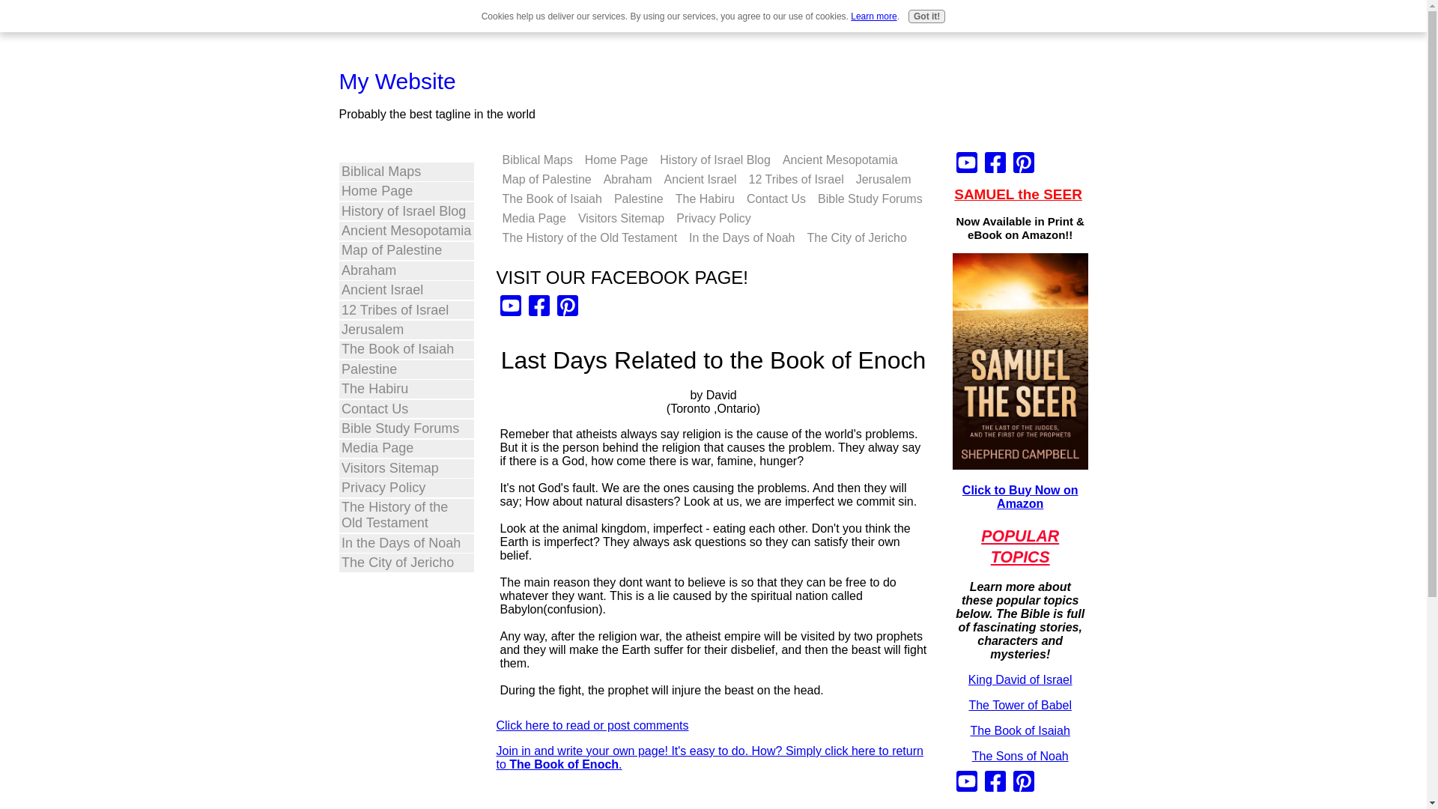 This screenshot has width=1438, height=809. Describe the element at coordinates (536, 160) in the screenshot. I see `Biblical Maps` at that location.